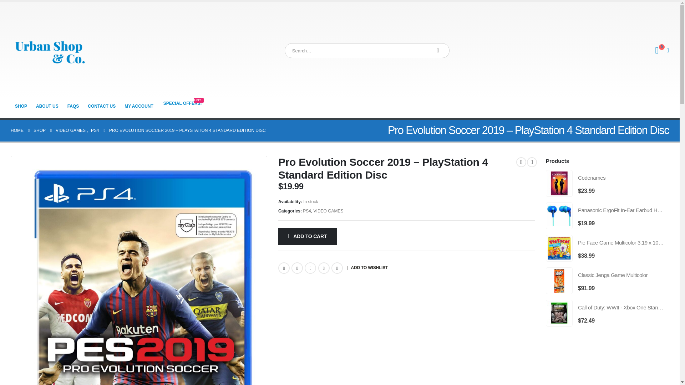  I want to click on CONTACT US, so click(102, 106).